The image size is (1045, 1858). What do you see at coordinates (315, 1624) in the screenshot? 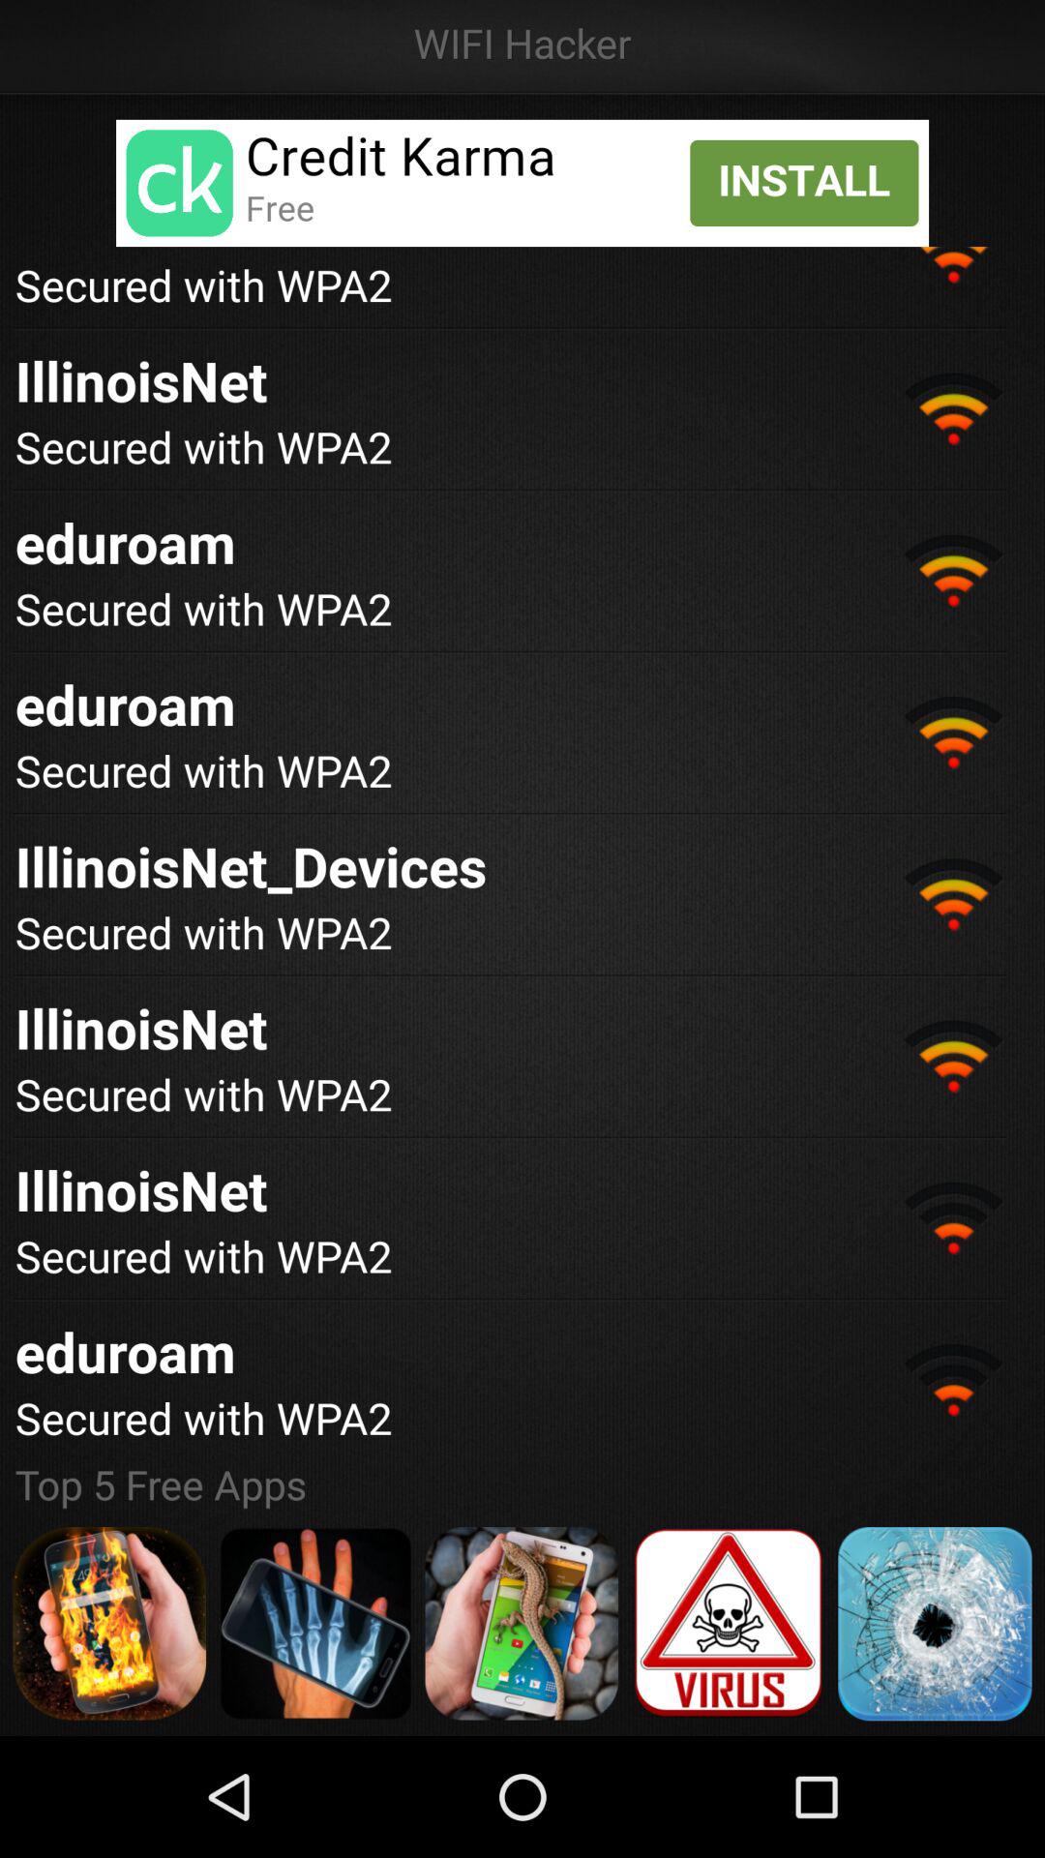
I see `advertisement page` at bounding box center [315, 1624].